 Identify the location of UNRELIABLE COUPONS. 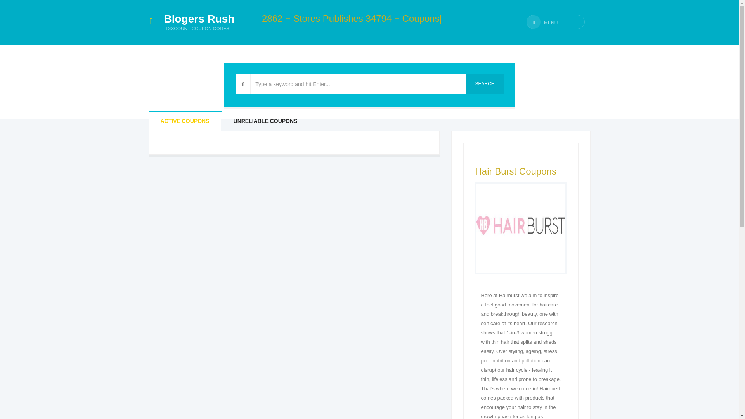
(265, 121).